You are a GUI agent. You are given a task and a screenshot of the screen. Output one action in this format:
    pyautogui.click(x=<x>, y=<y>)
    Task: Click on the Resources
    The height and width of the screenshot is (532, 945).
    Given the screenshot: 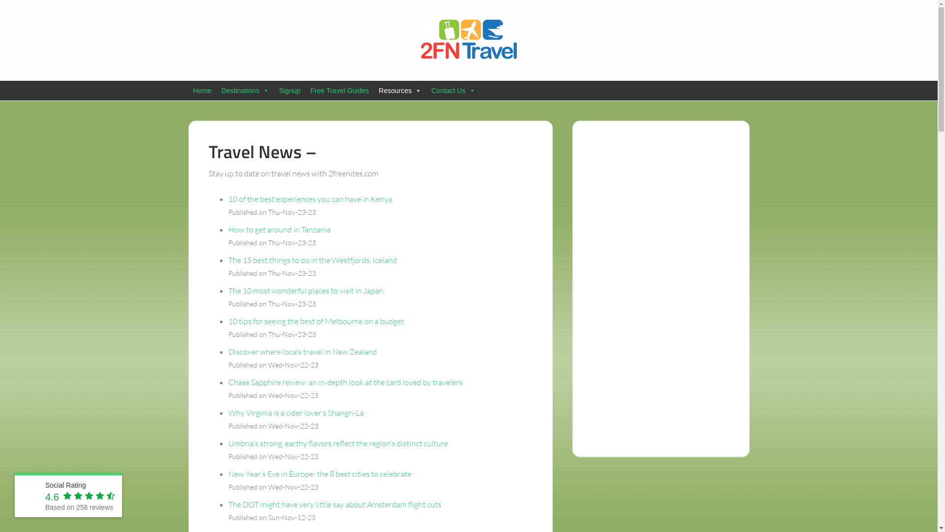 What is the action you would take?
    pyautogui.click(x=401, y=91)
    